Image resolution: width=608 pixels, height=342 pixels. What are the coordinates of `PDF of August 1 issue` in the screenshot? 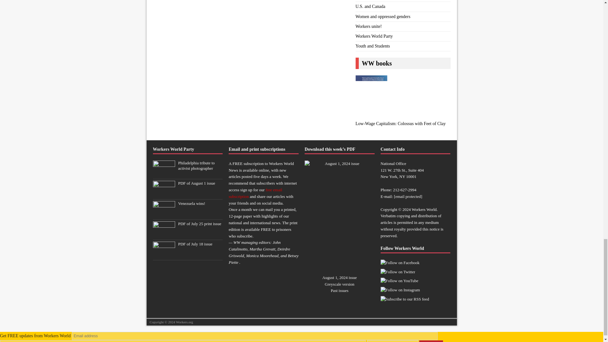 It's located at (196, 183).